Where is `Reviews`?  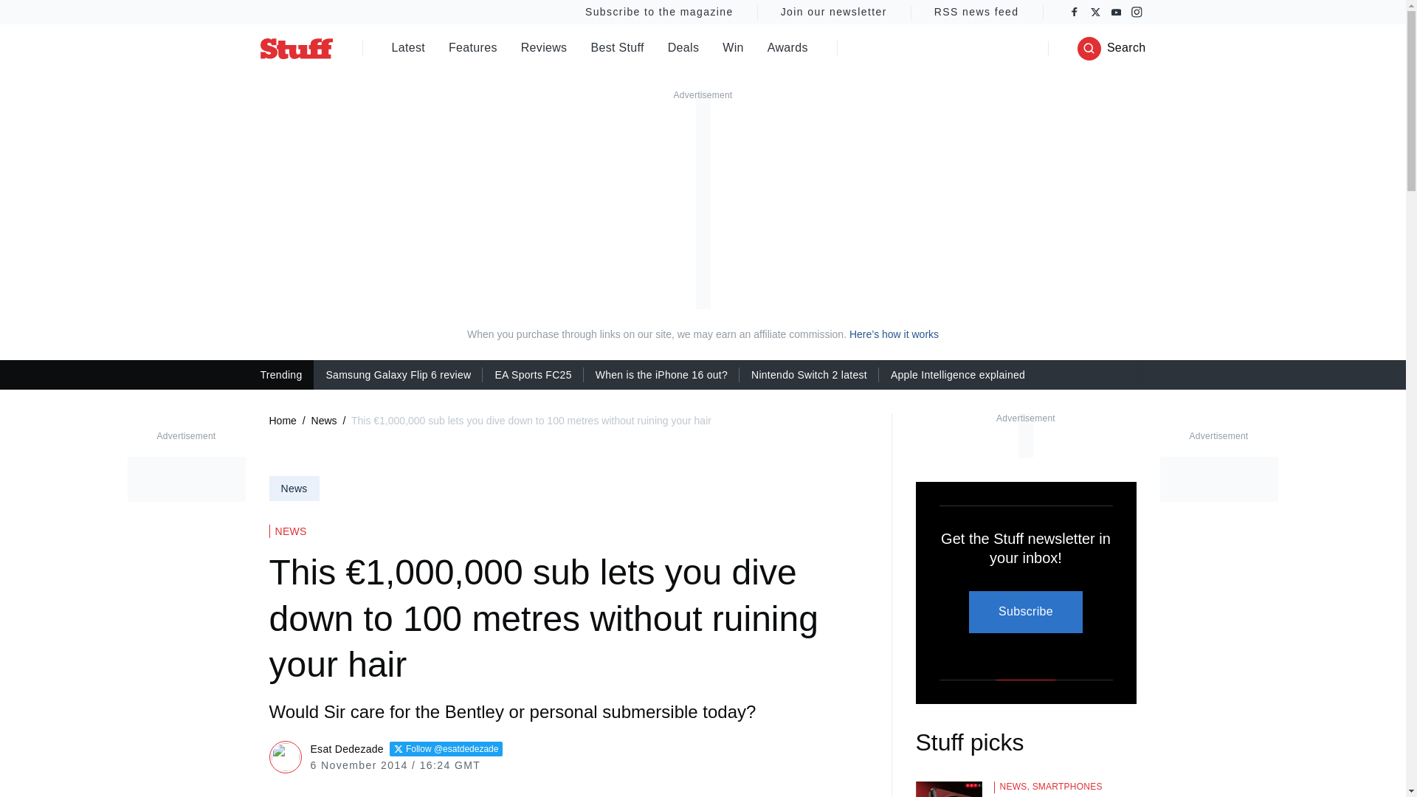
Reviews is located at coordinates (545, 49).